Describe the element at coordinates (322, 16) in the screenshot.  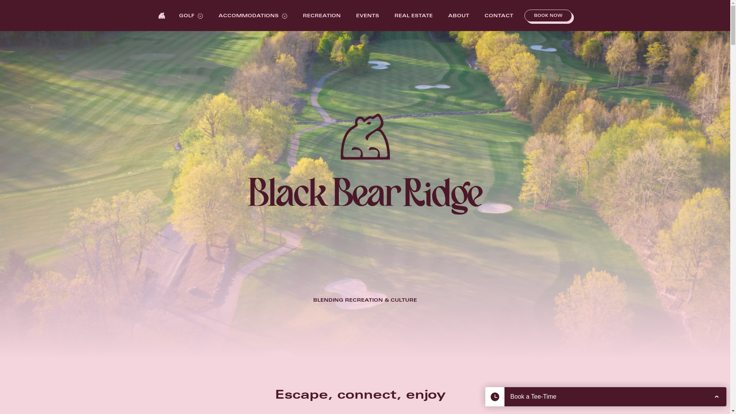
I see `RECREATION` at that location.